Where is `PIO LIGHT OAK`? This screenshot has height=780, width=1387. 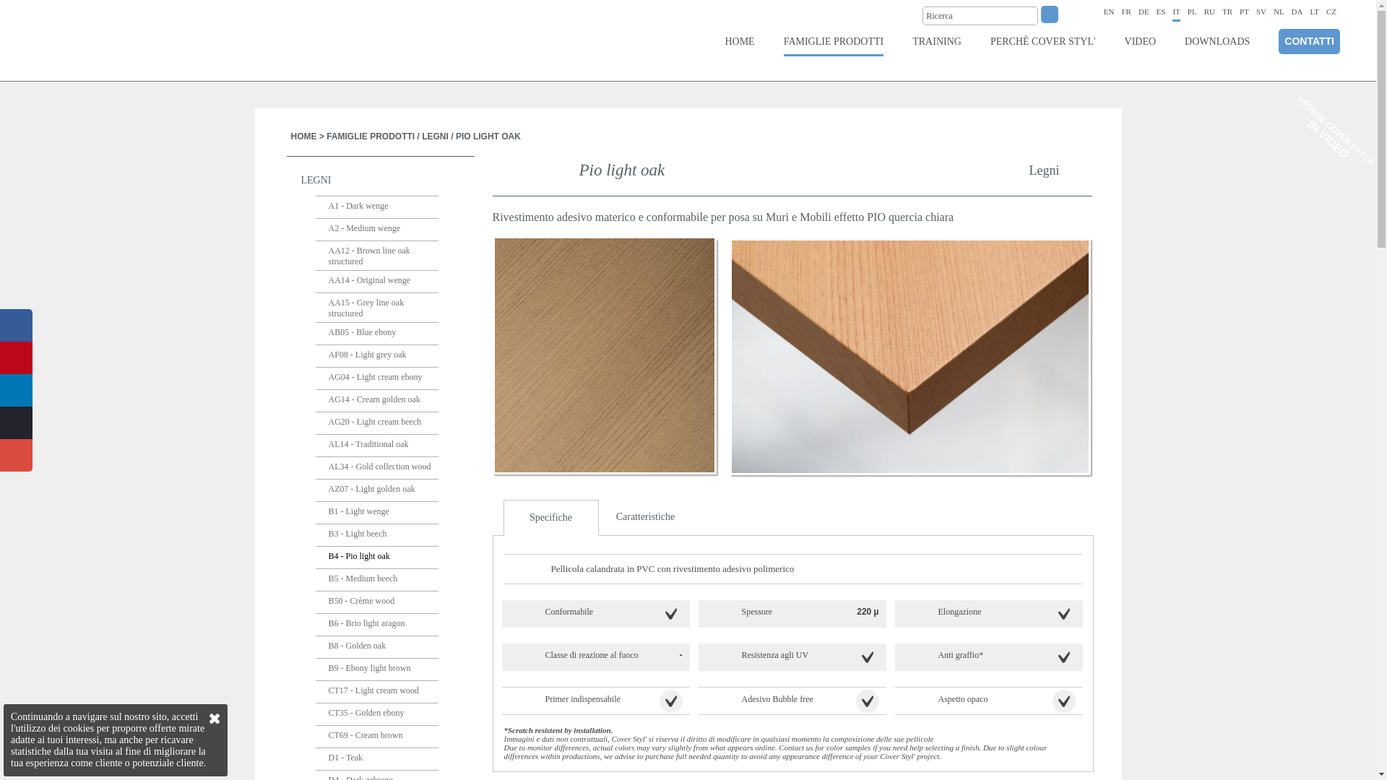
PIO LIGHT OAK is located at coordinates (488, 136).